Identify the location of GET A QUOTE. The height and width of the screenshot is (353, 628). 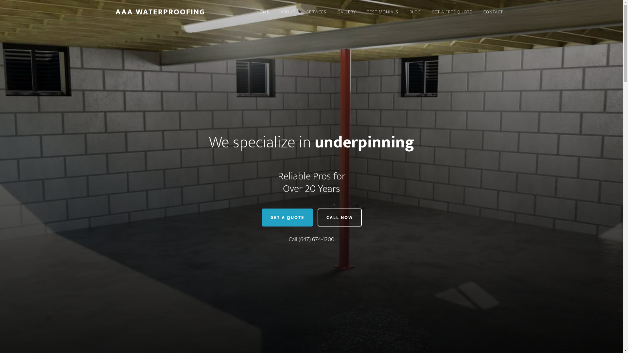
(287, 218).